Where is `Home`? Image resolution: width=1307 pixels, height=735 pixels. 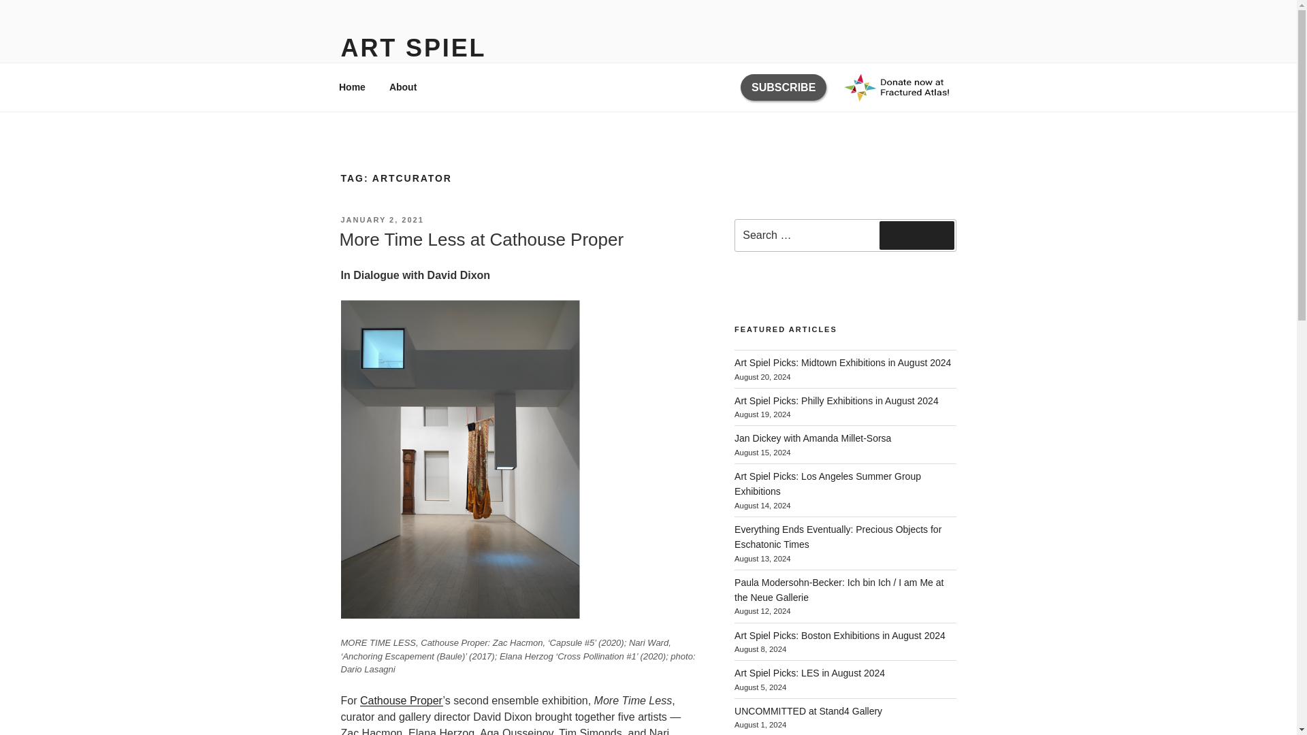 Home is located at coordinates (352, 87).